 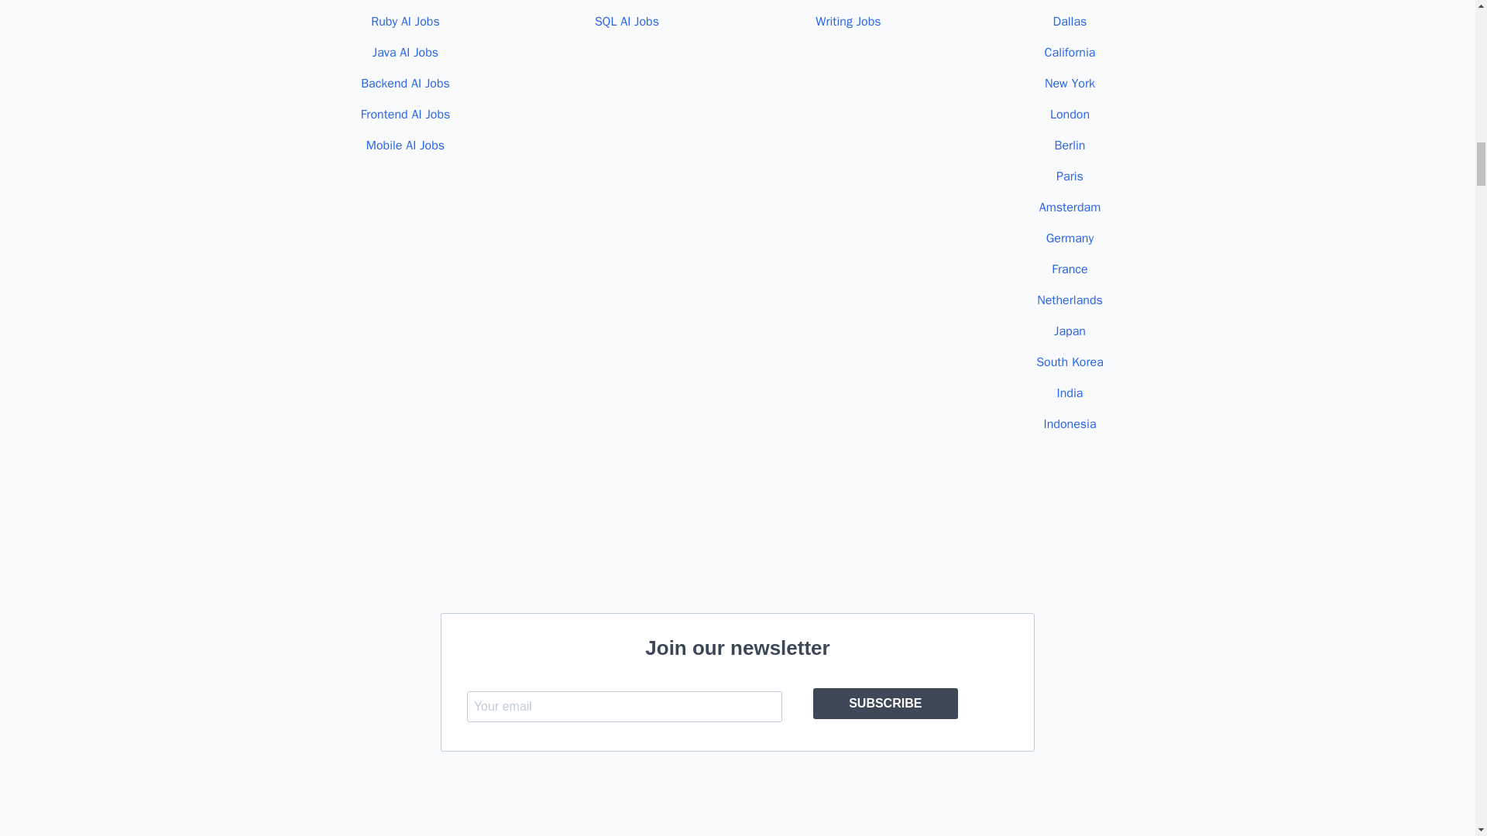 What do you see at coordinates (1070, 146) in the screenshot?
I see `Berlin` at bounding box center [1070, 146].